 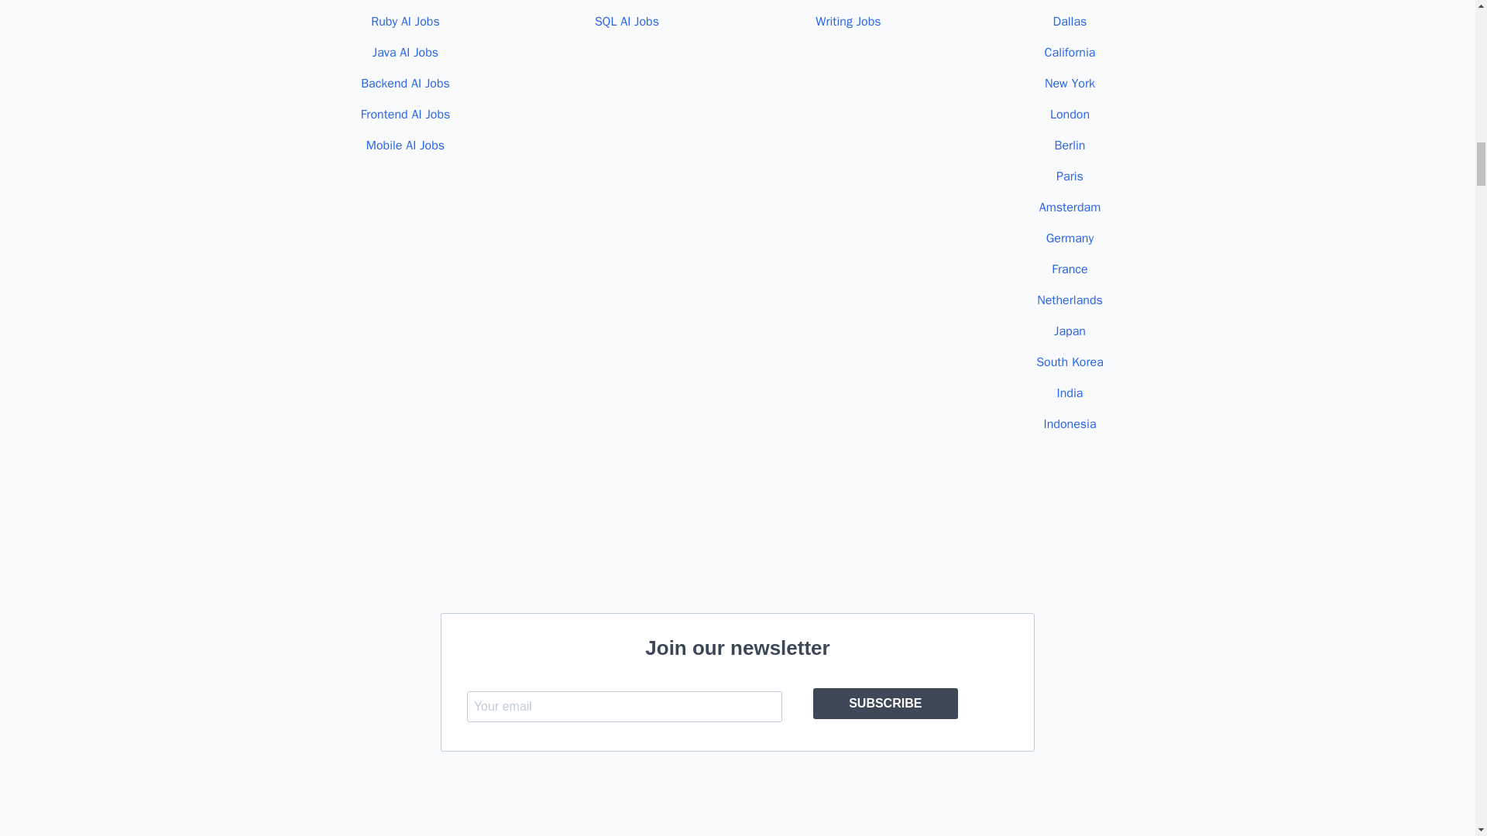 What do you see at coordinates (1070, 146) in the screenshot?
I see `Berlin` at bounding box center [1070, 146].